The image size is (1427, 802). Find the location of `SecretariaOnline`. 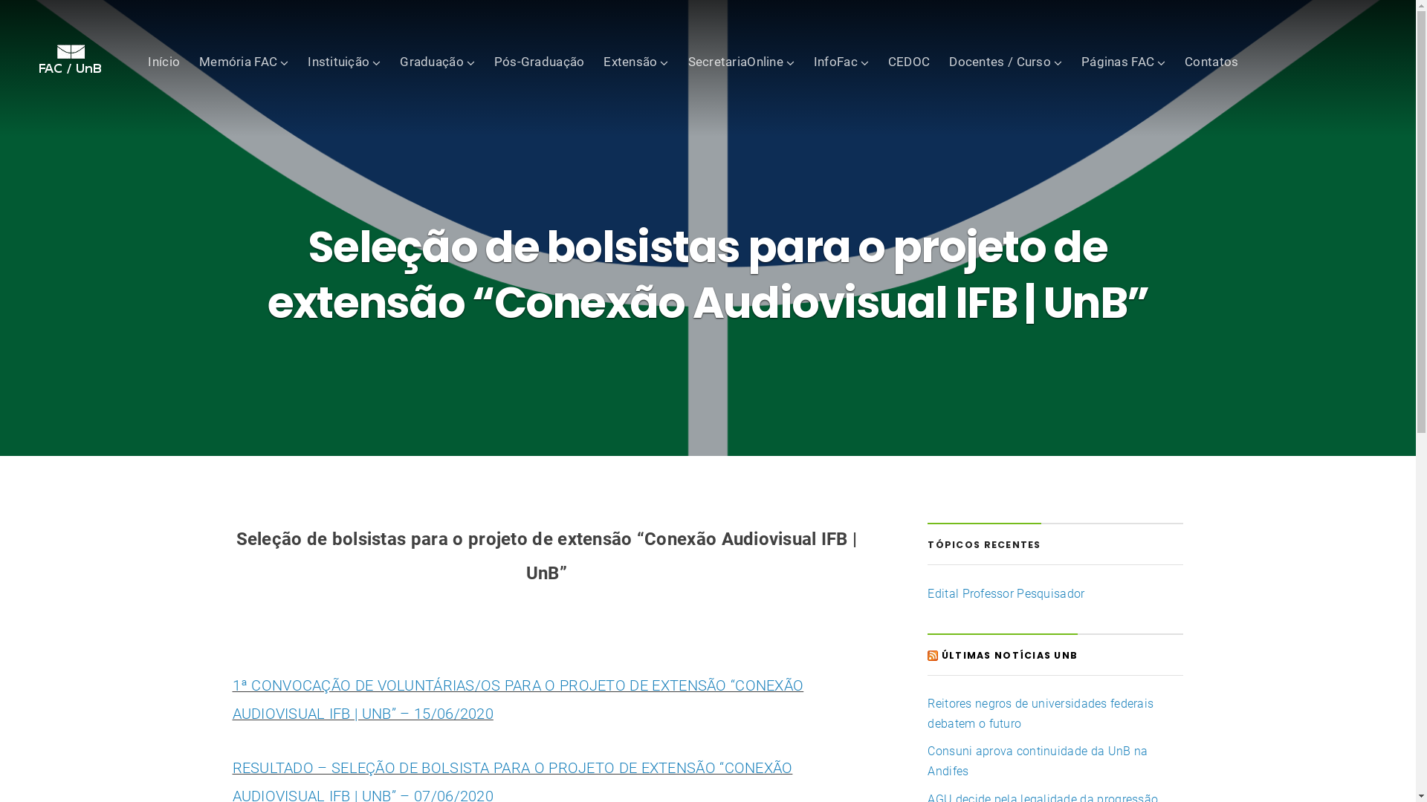

SecretariaOnline is located at coordinates (742, 61).